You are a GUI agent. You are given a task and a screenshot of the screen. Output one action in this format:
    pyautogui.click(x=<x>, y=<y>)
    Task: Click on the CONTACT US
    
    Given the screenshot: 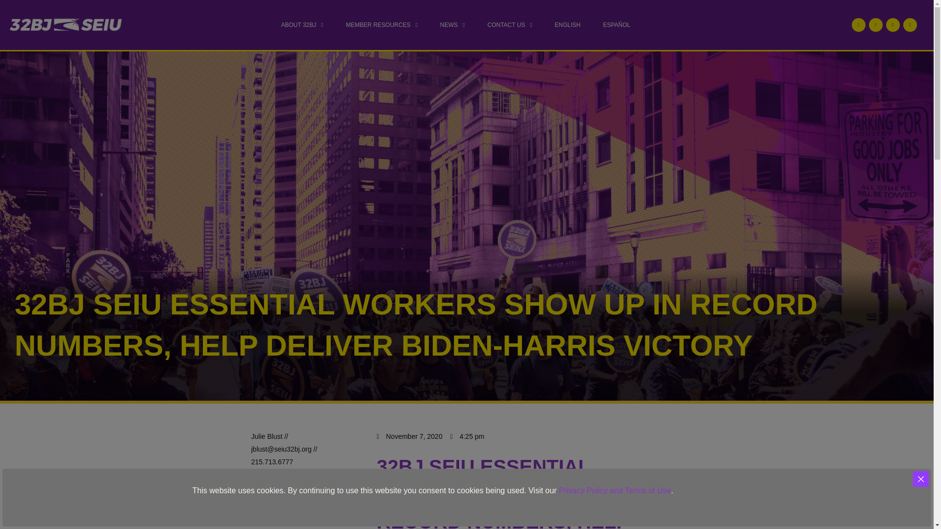 What is the action you would take?
    pyautogui.click(x=509, y=25)
    